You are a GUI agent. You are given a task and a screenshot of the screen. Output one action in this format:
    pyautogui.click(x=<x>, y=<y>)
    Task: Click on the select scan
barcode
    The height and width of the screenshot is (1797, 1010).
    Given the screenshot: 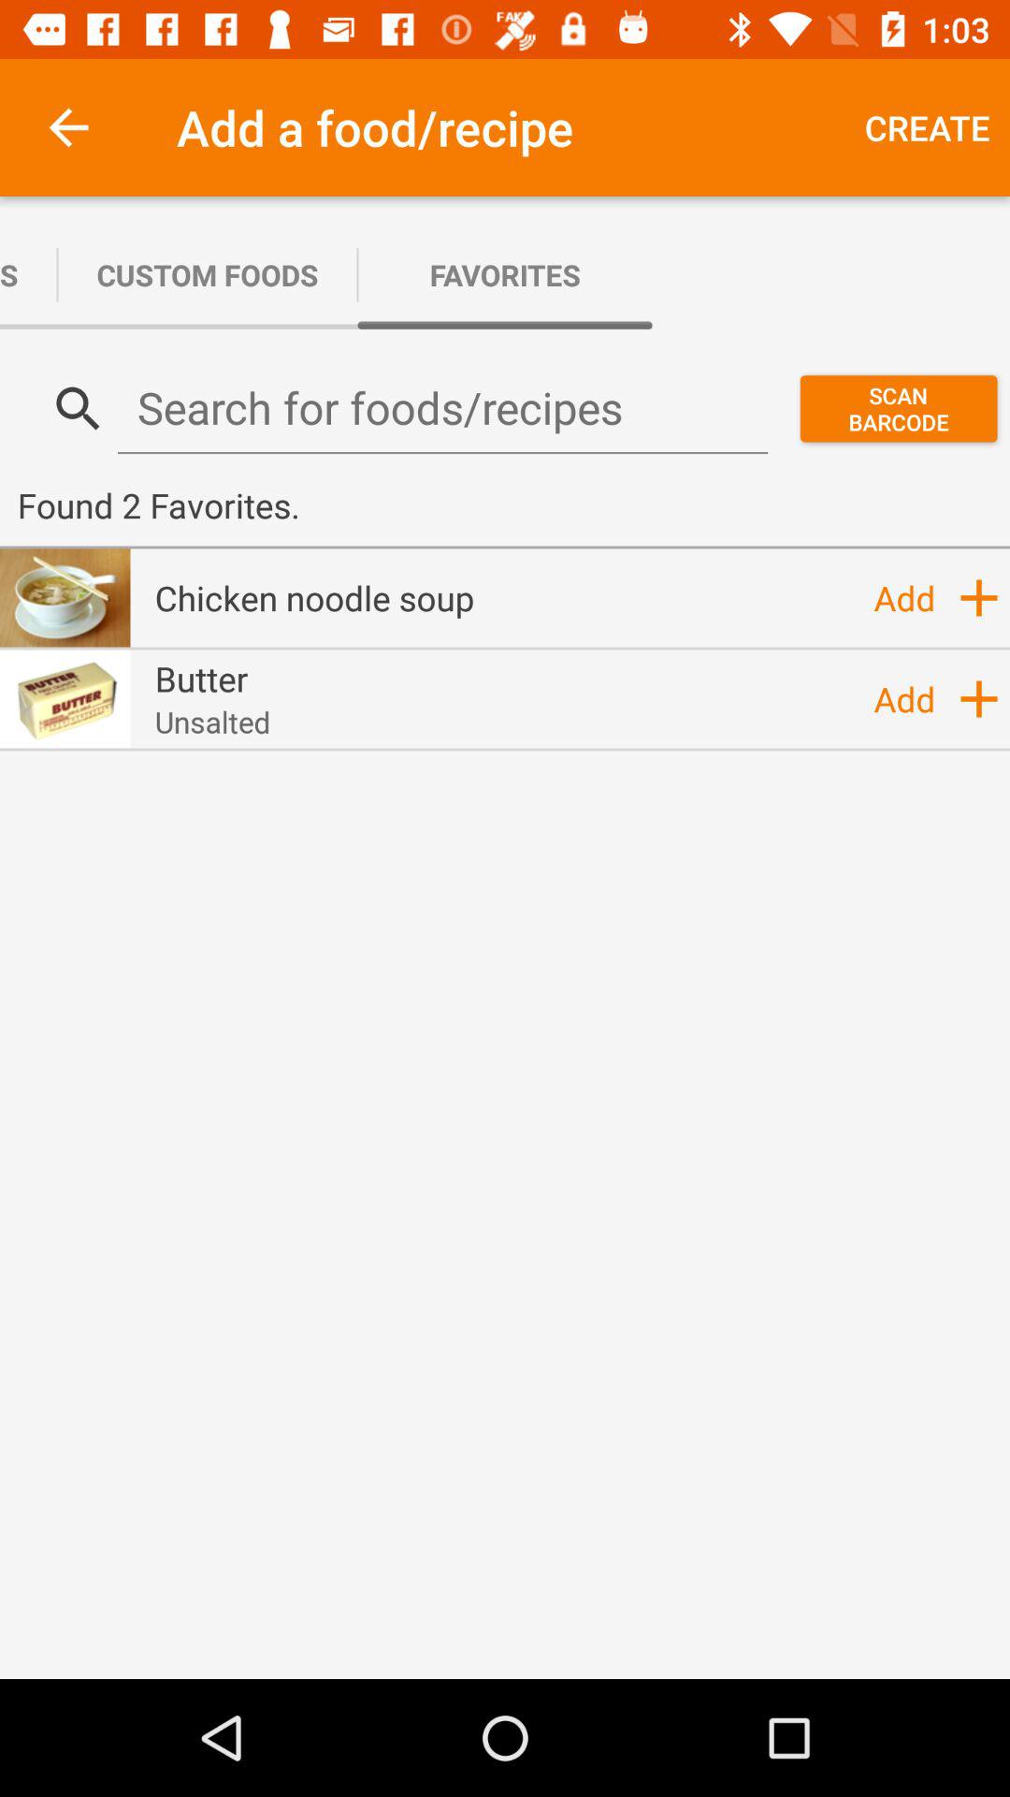 What is the action you would take?
    pyautogui.click(x=898, y=408)
    